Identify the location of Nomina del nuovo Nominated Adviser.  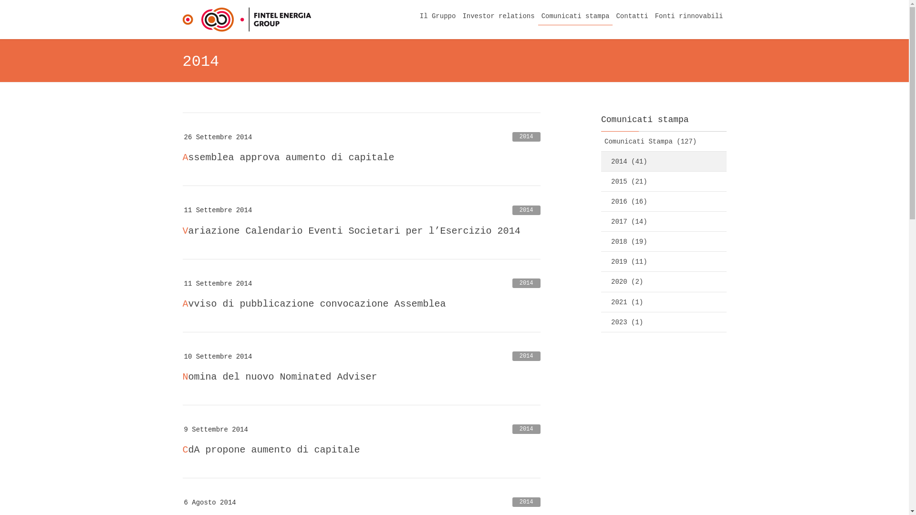
(280, 377).